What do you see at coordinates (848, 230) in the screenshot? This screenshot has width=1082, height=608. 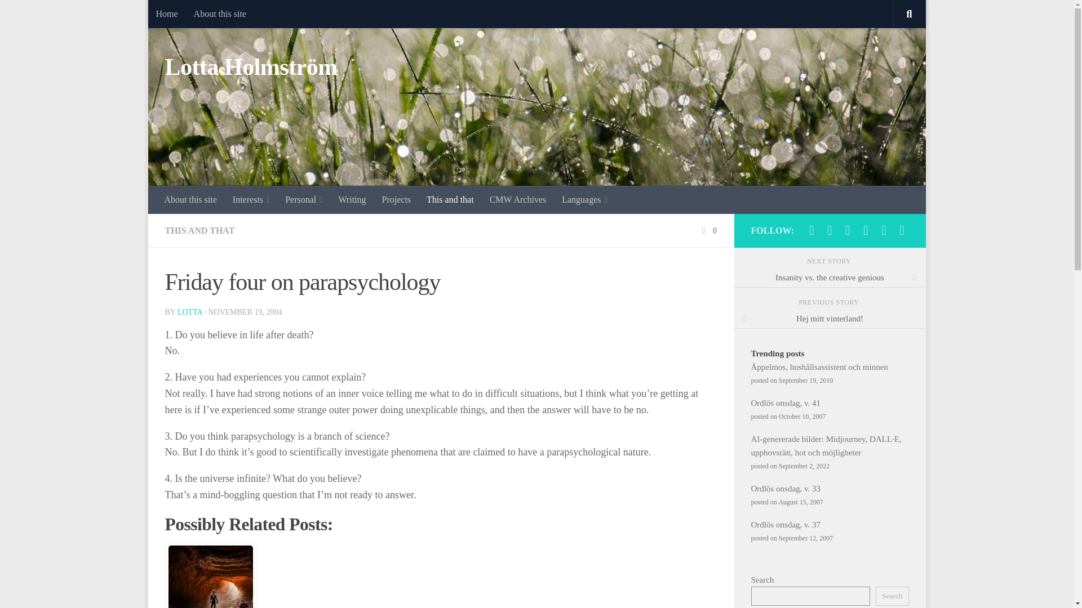 I see `Follow me on Flickr` at bounding box center [848, 230].